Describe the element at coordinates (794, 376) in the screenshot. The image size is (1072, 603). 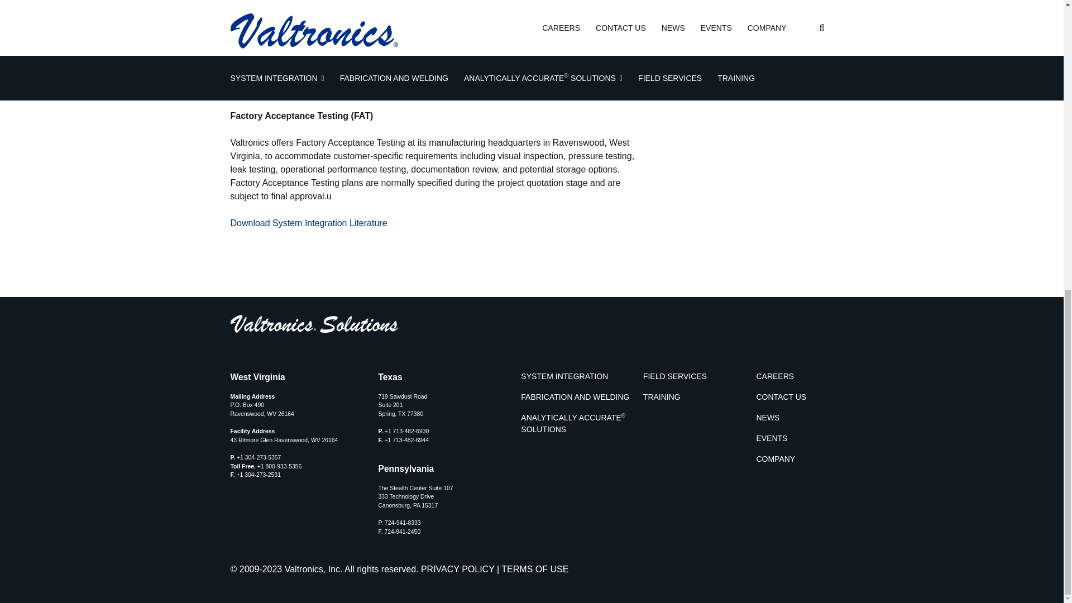
I see `CAREERS` at that location.